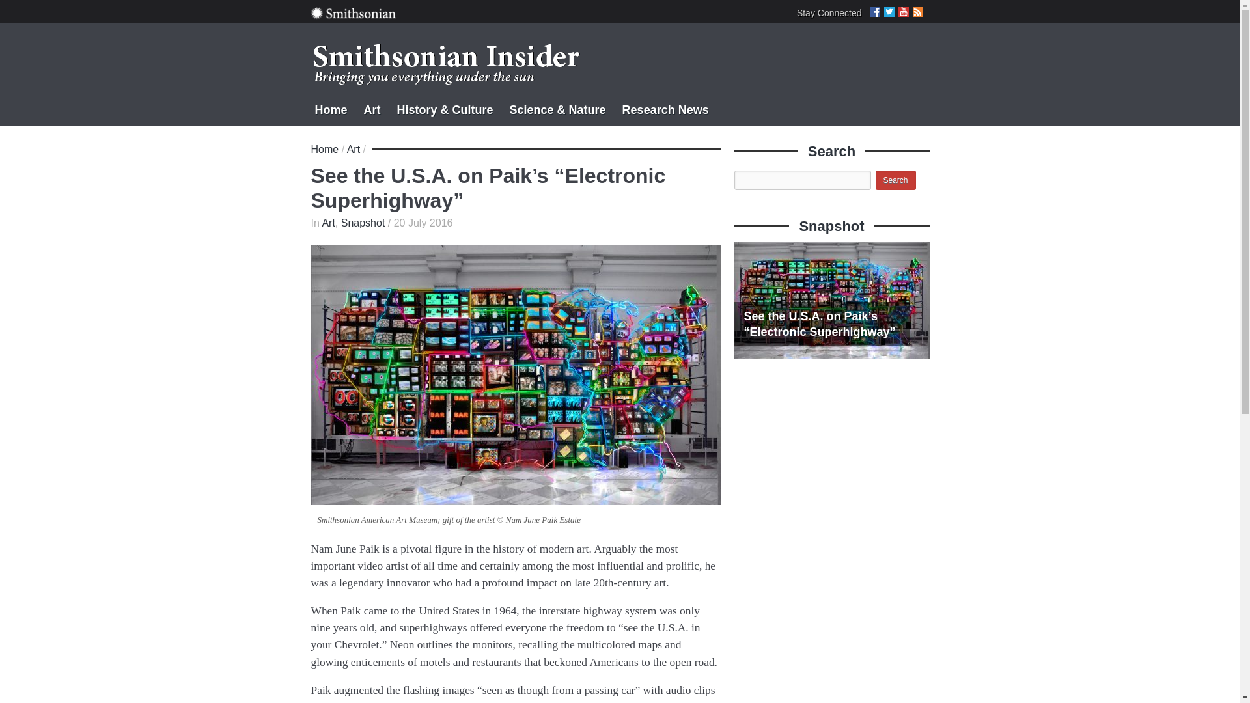  I want to click on Search, so click(895, 180).